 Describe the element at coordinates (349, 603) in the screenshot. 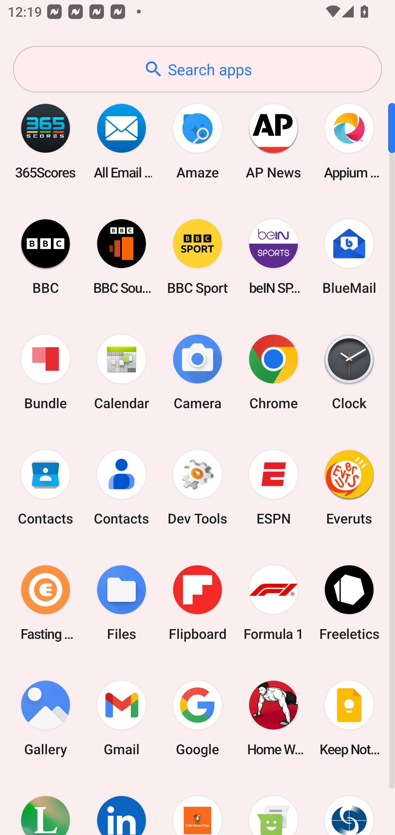

I see `Freeletics` at that location.